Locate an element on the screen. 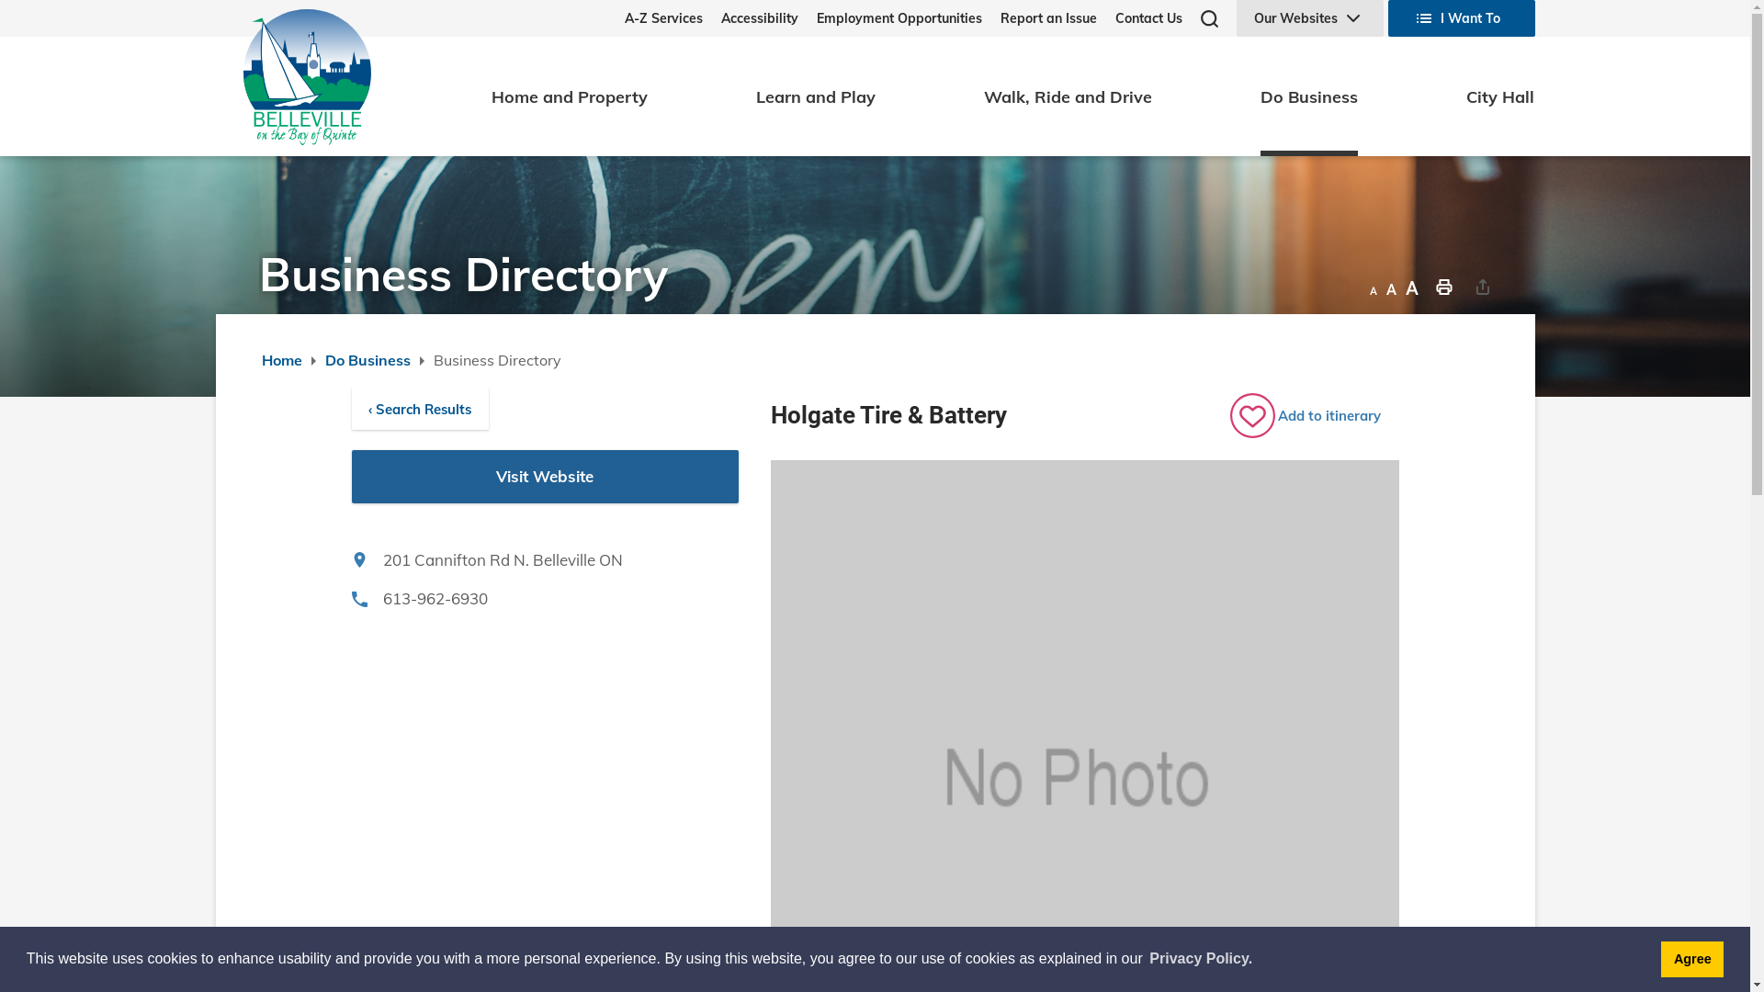 The height and width of the screenshot is (992, 1764). Privacy Policy. is located at coordinates (1201, 959).